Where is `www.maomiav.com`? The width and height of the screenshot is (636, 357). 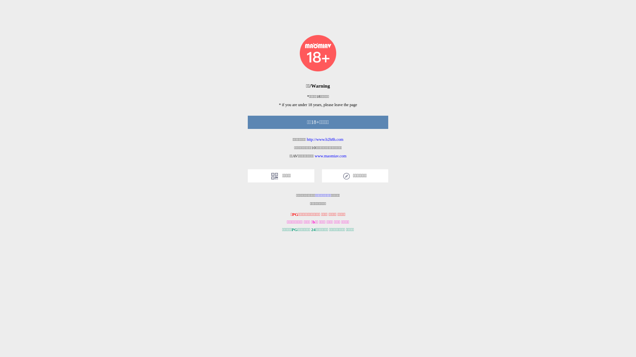
www.maomiav.com is located at coordinates (331, 156).